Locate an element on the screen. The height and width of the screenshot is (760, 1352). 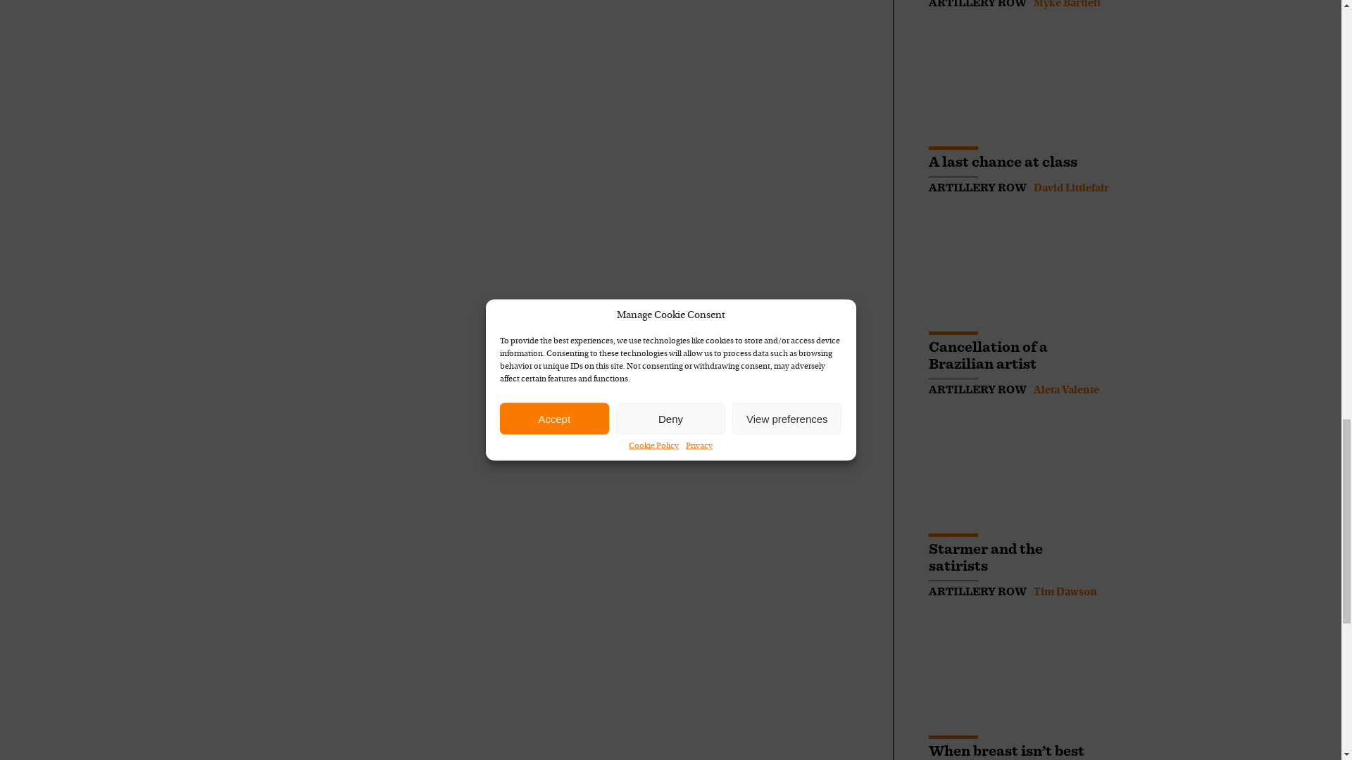
Posts by Tim Dawson is located at coordinates (1065, 592).